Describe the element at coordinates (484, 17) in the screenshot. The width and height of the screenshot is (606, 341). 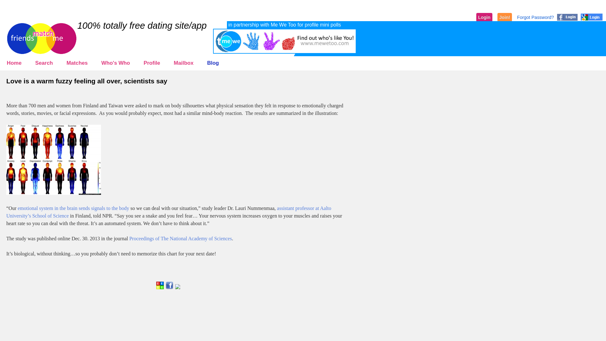
I see `Login` at that location.